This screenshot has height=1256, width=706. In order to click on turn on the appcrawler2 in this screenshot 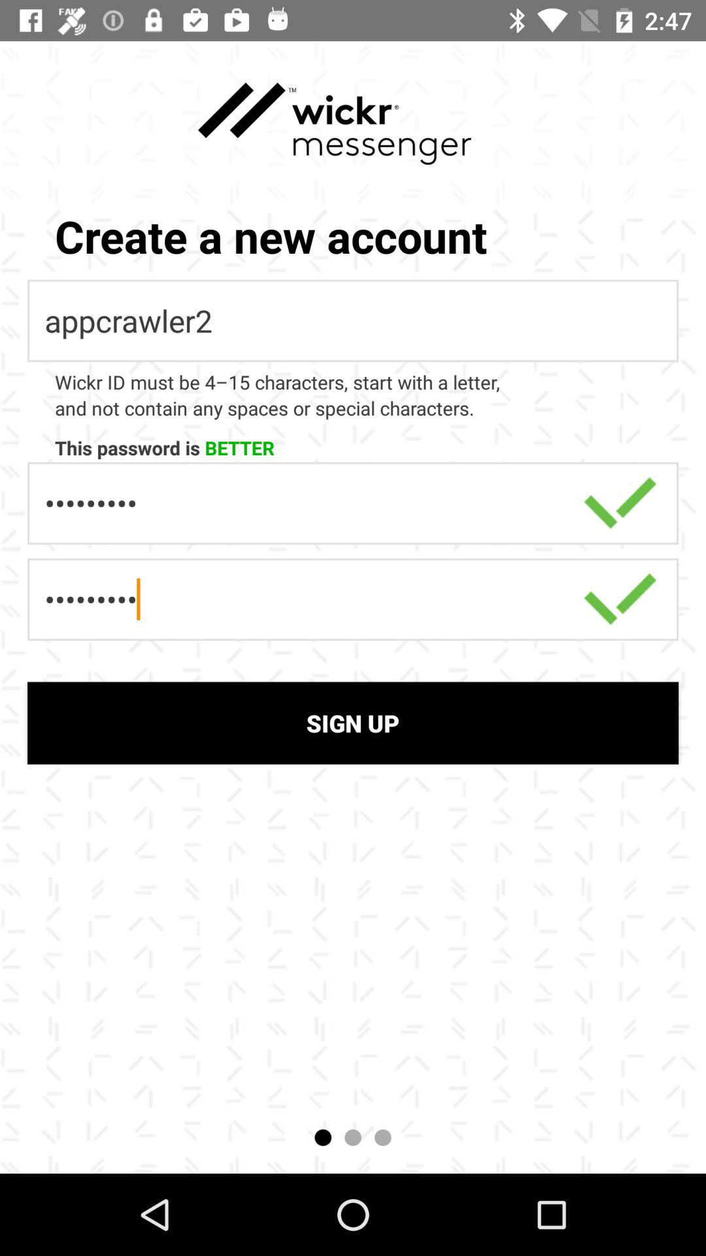, I will do `click(353, 321)`.